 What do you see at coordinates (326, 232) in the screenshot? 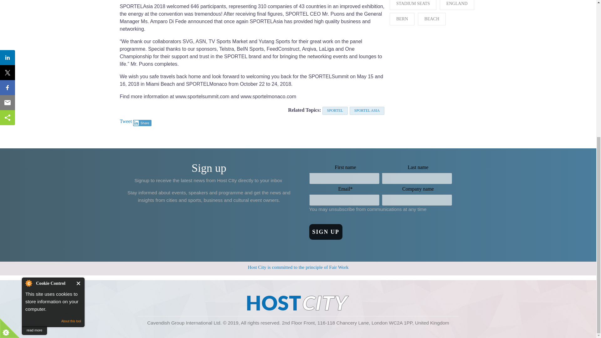
I see `Sign Up` at bounding box center [326, 232].